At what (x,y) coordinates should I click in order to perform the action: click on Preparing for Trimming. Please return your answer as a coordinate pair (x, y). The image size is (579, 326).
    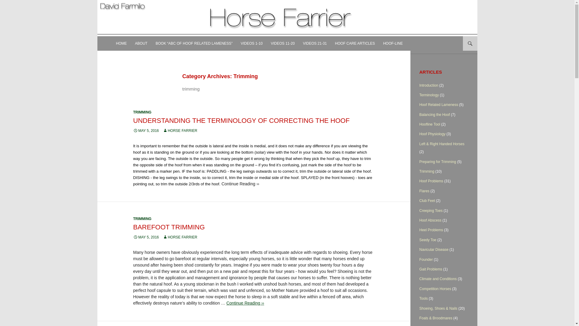
    Looking at the image, I should click on (438, 162).